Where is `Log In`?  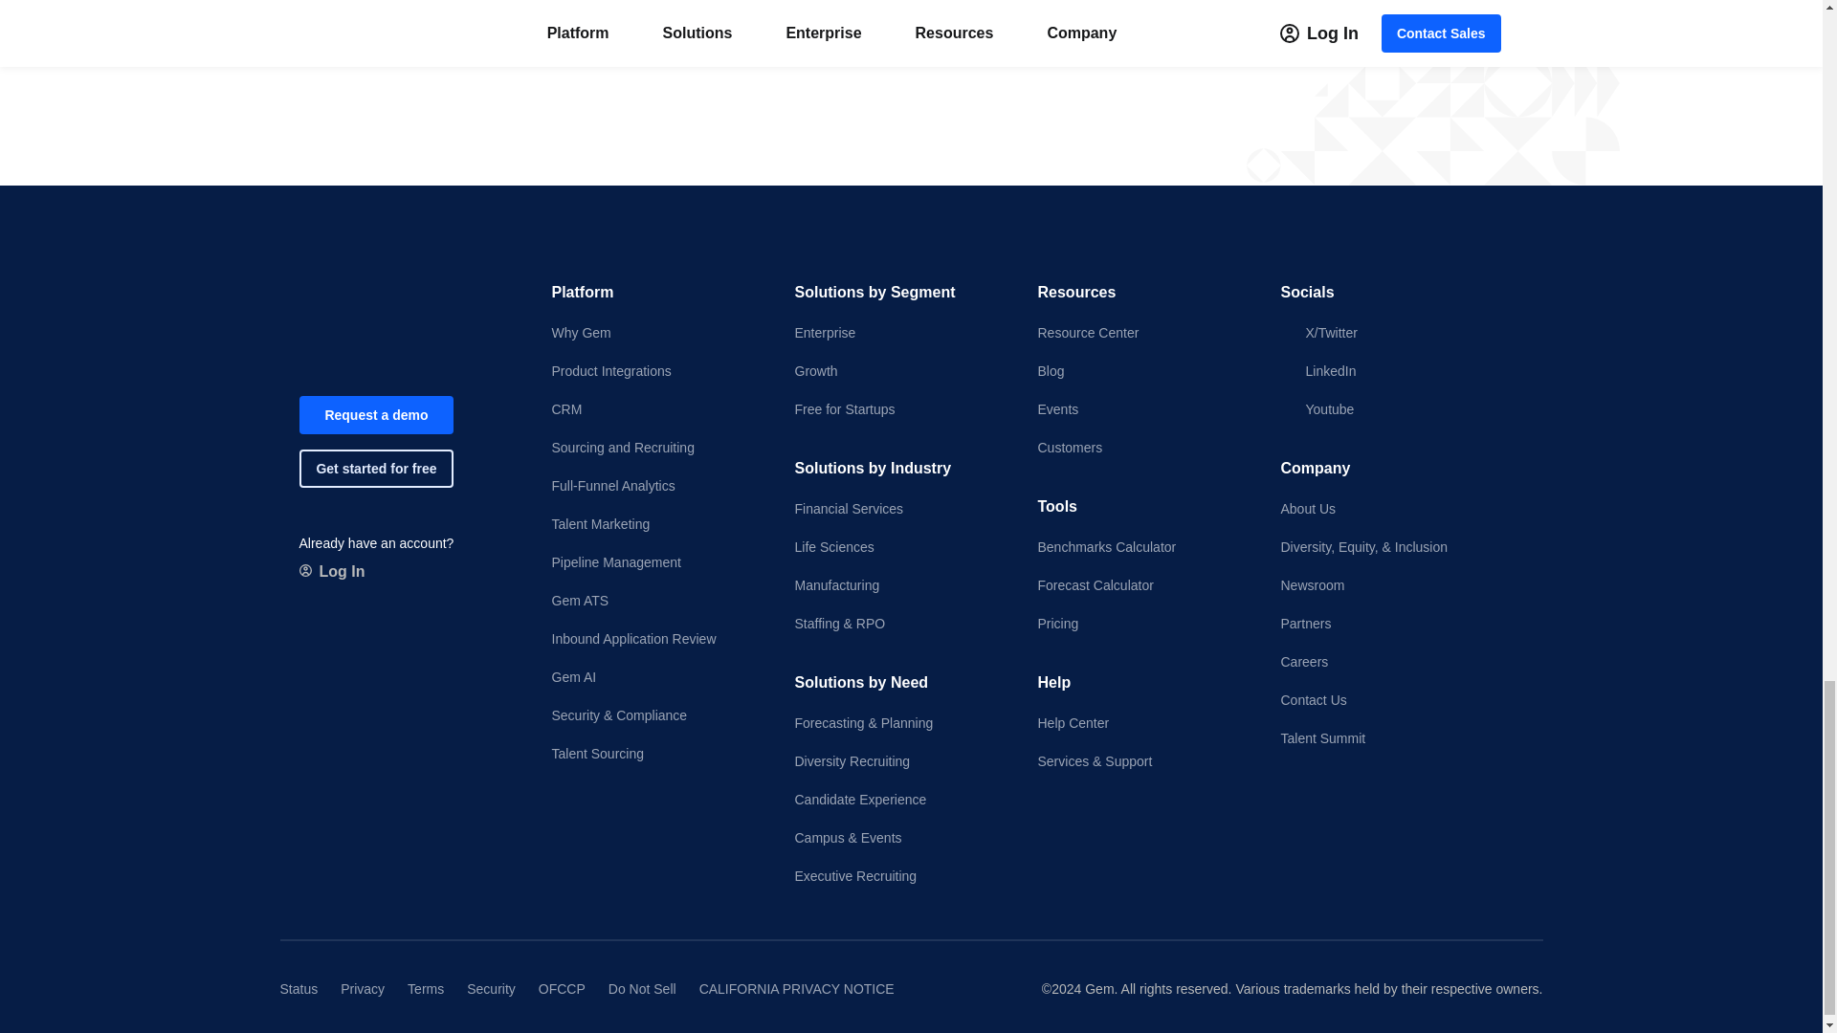
Log In is located at coordinates (331, 571).